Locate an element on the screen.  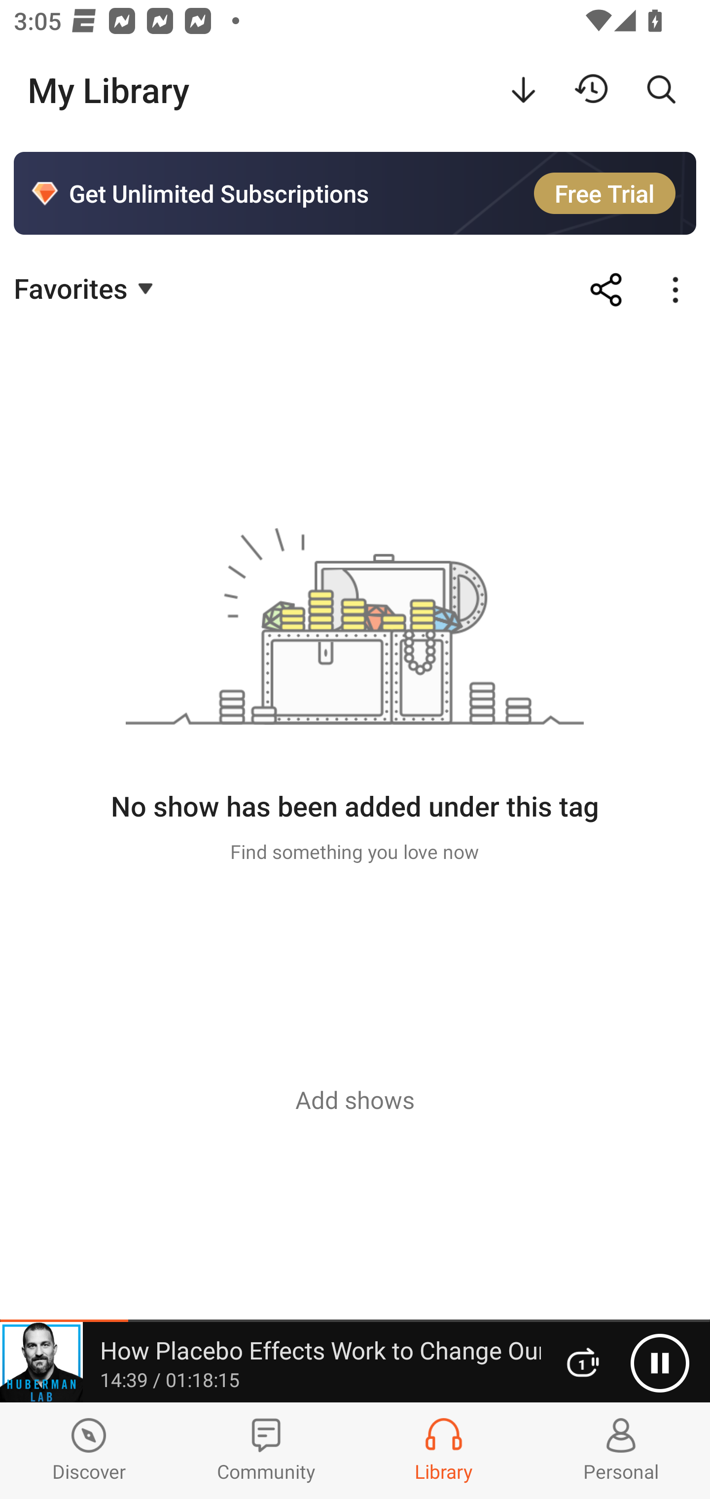
Library is located at coordinates (444, 1451).